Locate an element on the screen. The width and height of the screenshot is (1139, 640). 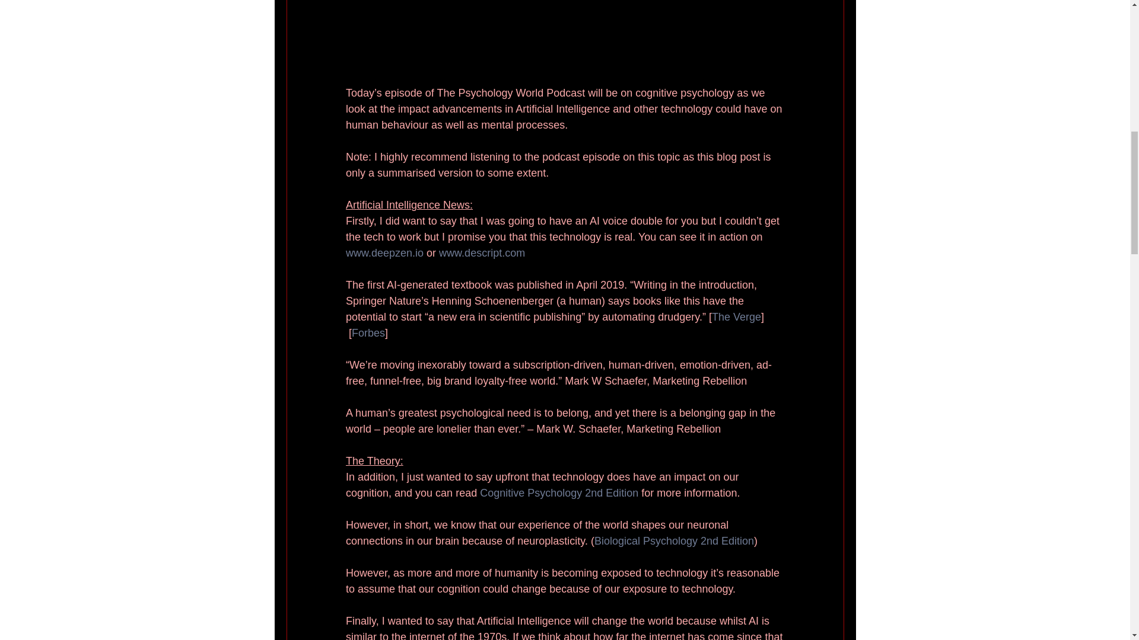
www.deepzen.io is located at coordinates (383, 254).